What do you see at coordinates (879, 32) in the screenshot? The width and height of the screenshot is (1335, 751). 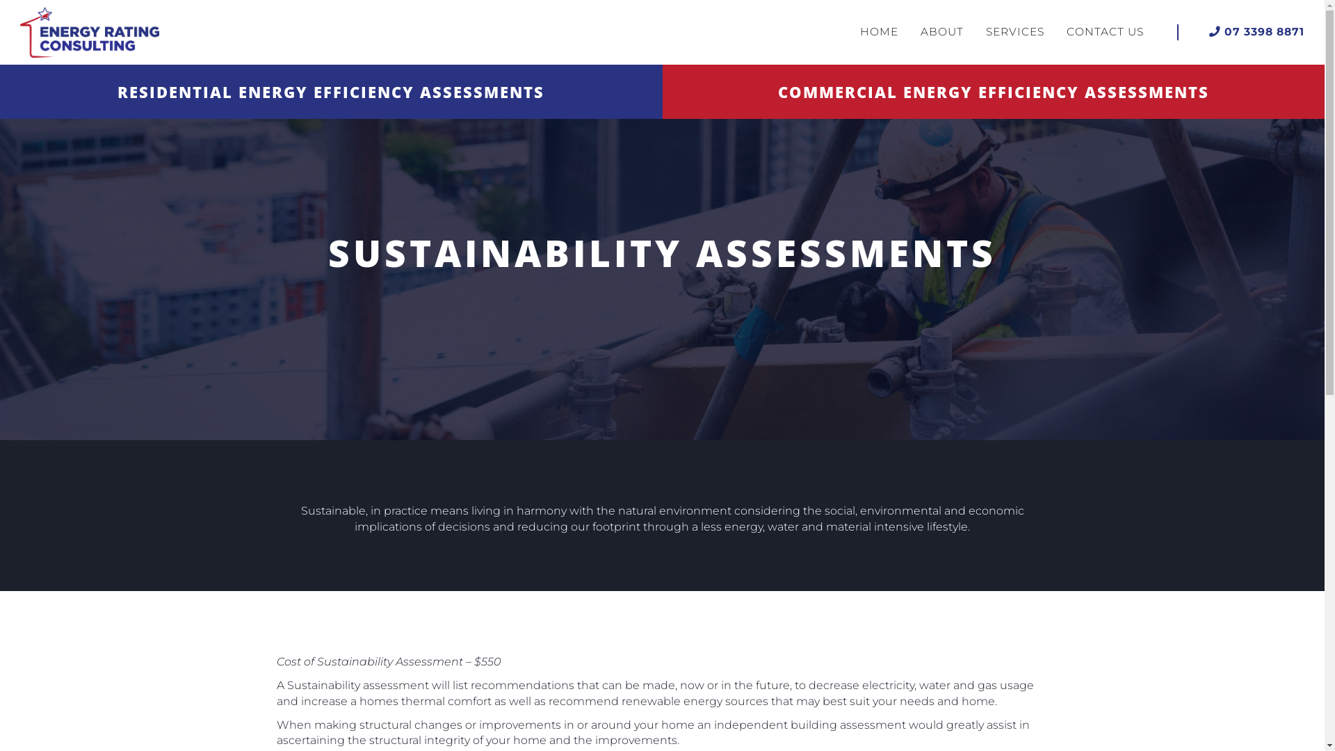 I see `HOME` at bounding box center [879, 32].